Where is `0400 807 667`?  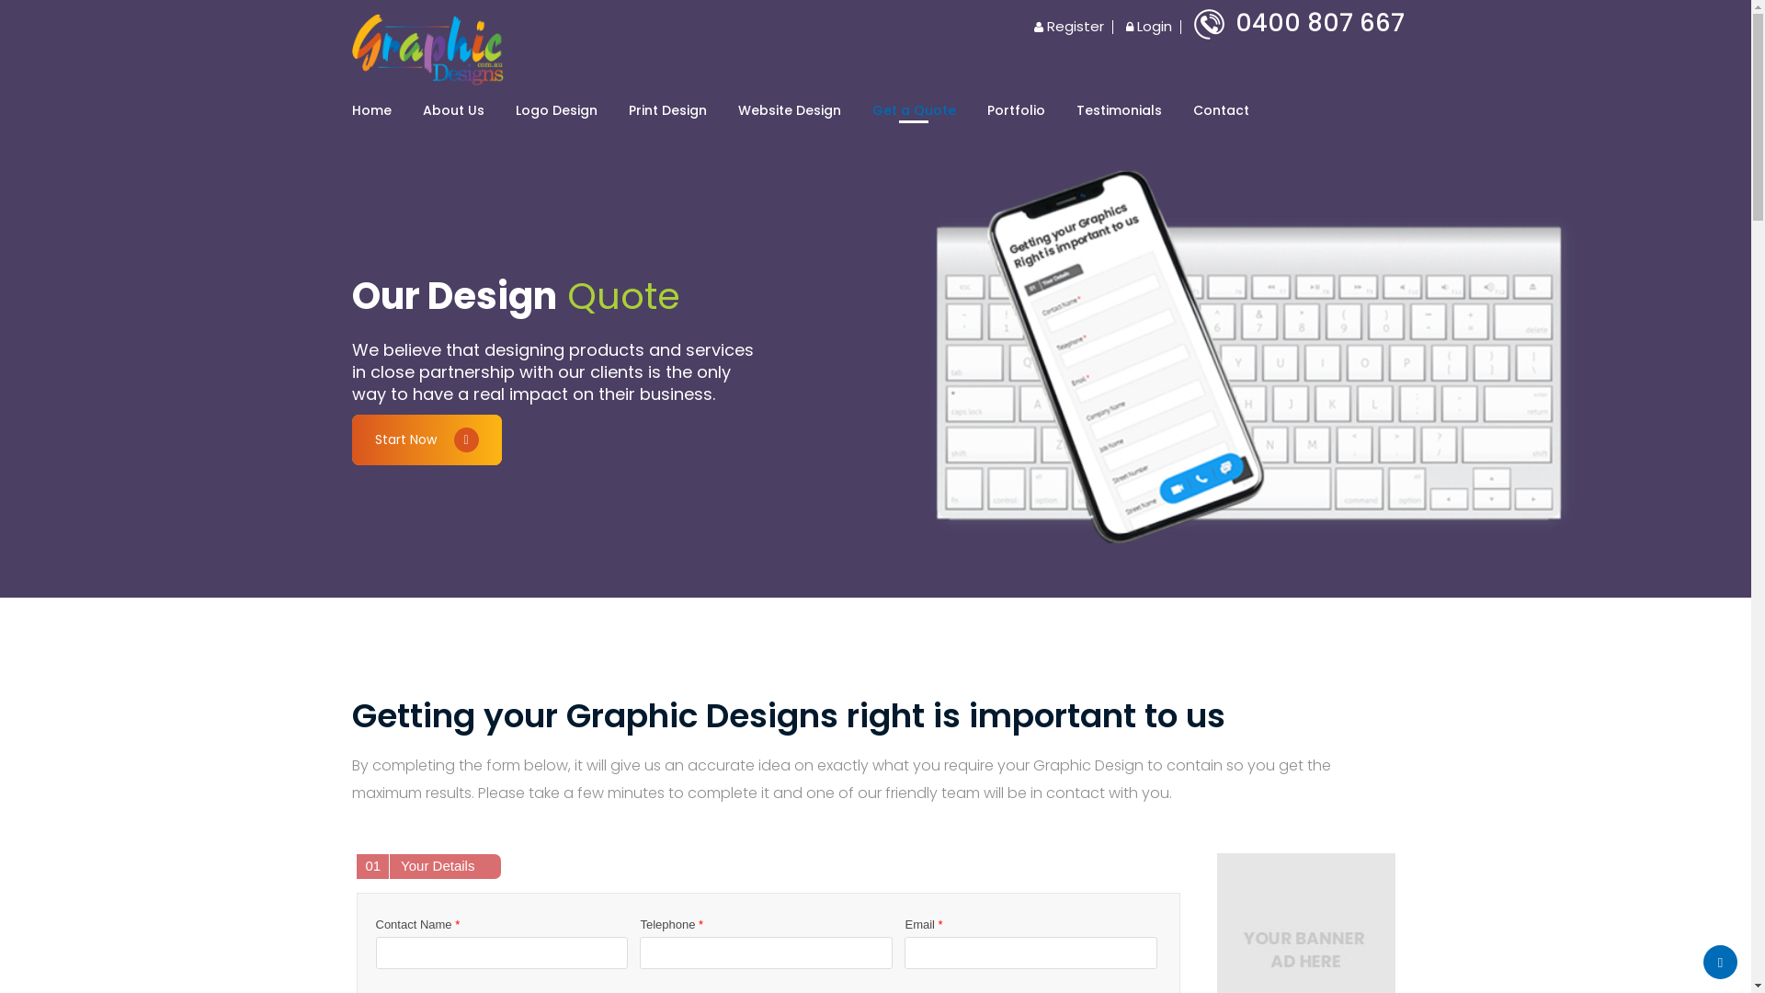 0400 807 667 is located at coordinates (1298, 23).